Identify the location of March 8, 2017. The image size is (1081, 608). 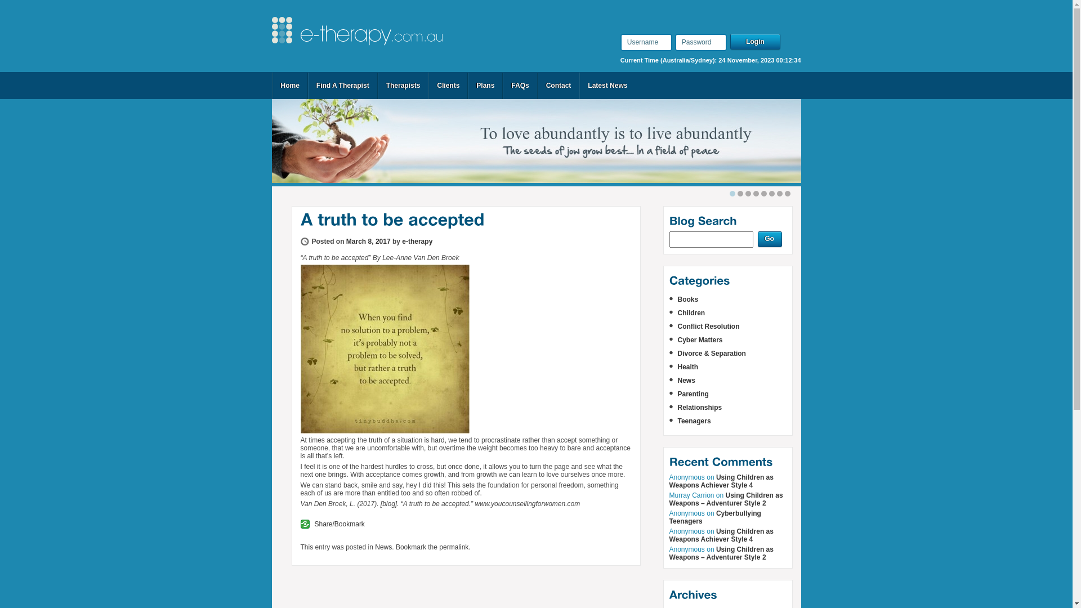
(368, 242).